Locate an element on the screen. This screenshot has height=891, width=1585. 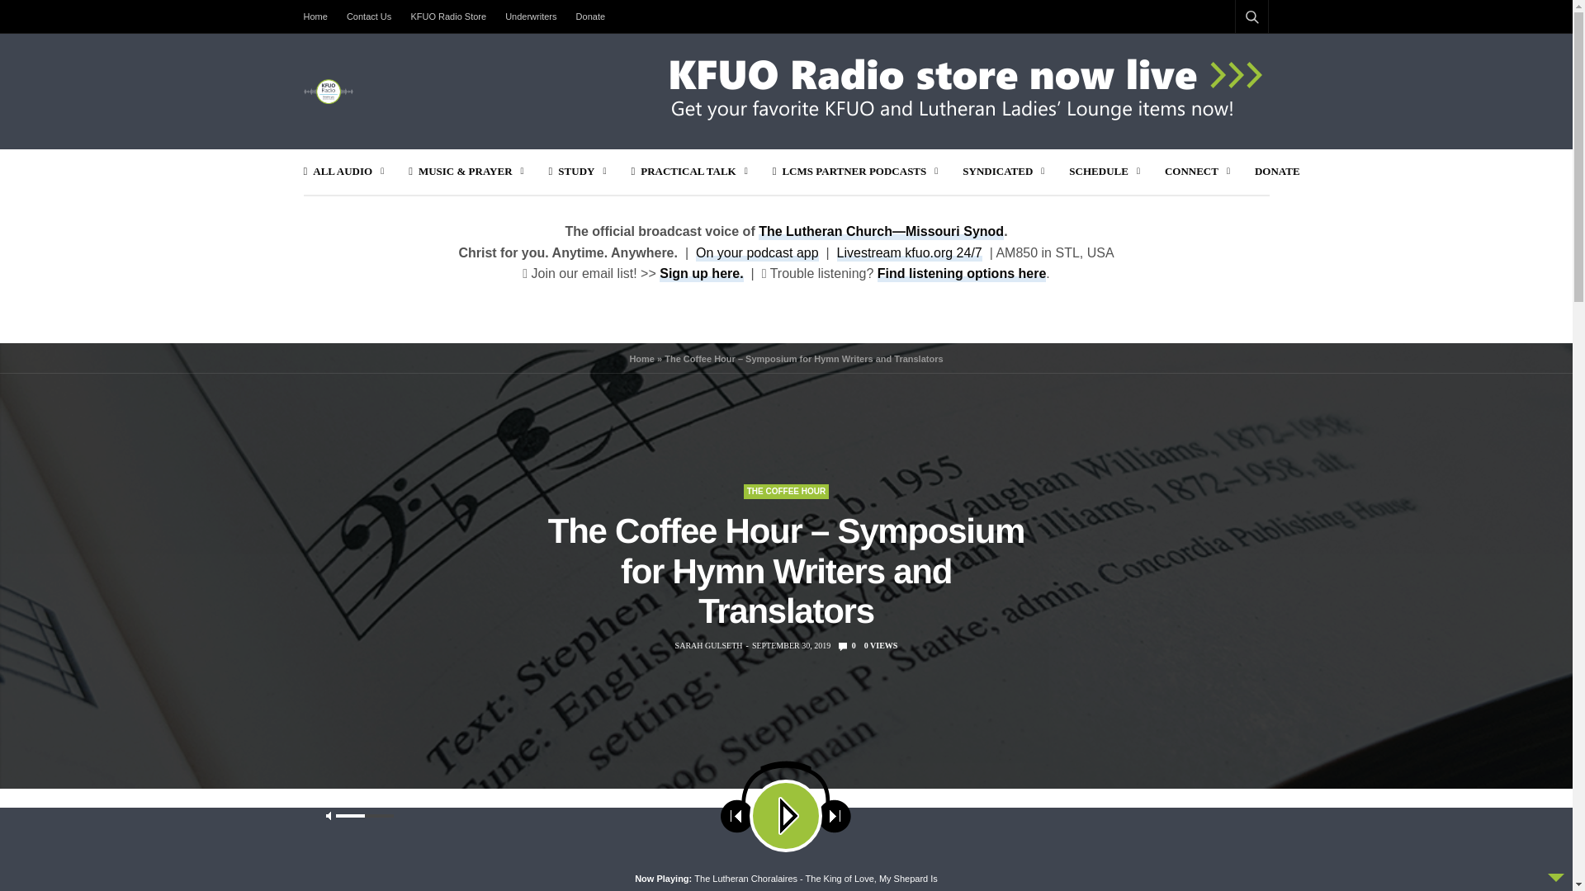
KFUO Radio Store is located at coordinates (448, 16).